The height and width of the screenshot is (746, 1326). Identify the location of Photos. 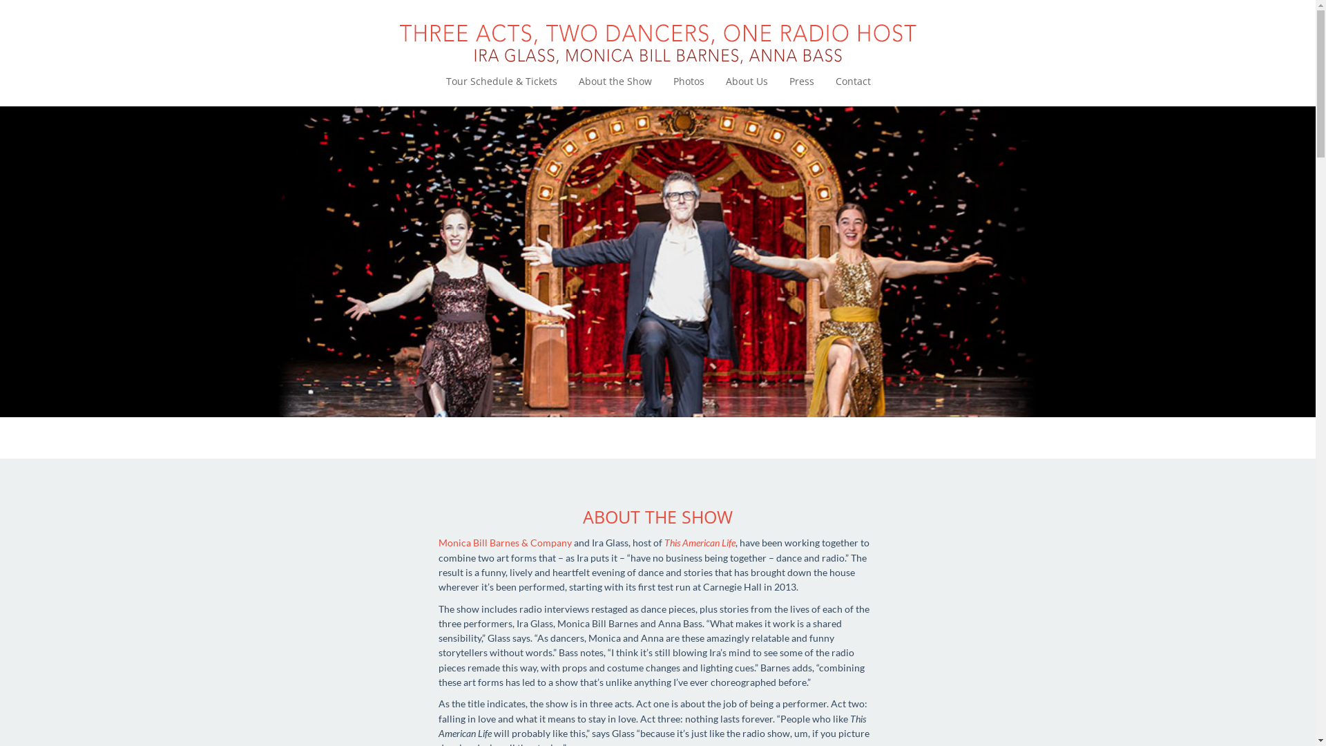
(689, 82).